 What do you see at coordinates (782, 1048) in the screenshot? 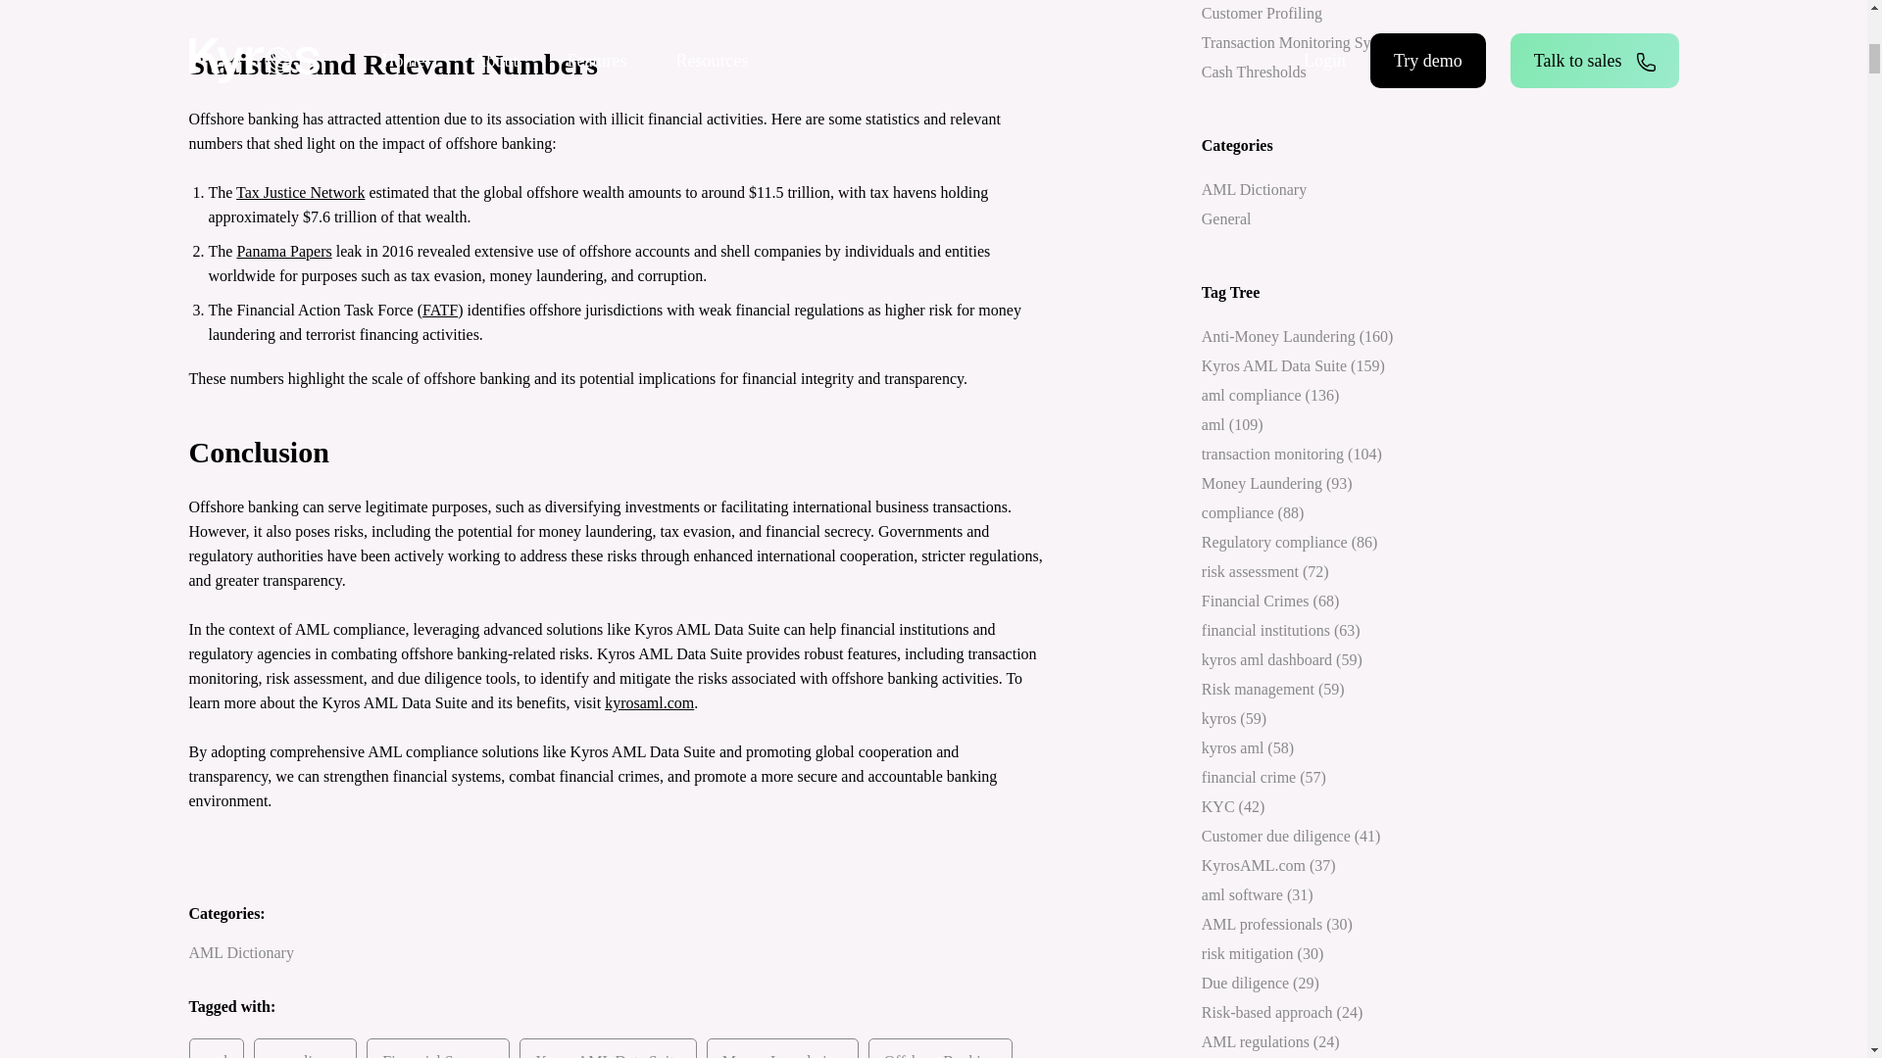
I see `Money Laundering` at bounding box center [782, 1048].